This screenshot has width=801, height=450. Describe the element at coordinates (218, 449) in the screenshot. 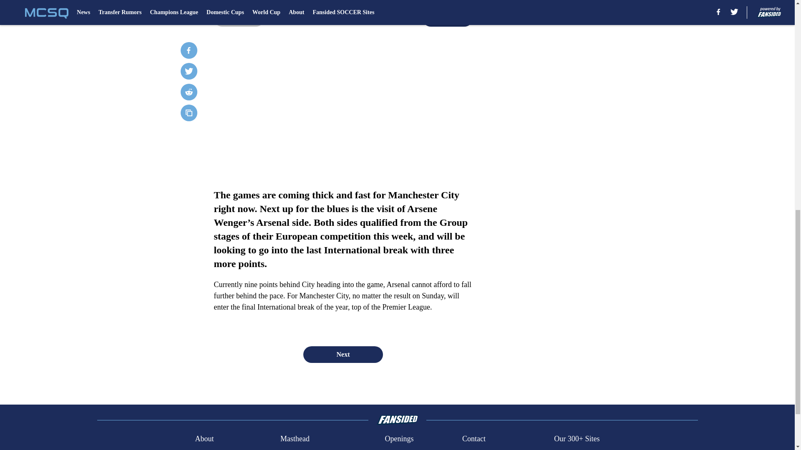

I see `FanSided Daily` at that location.